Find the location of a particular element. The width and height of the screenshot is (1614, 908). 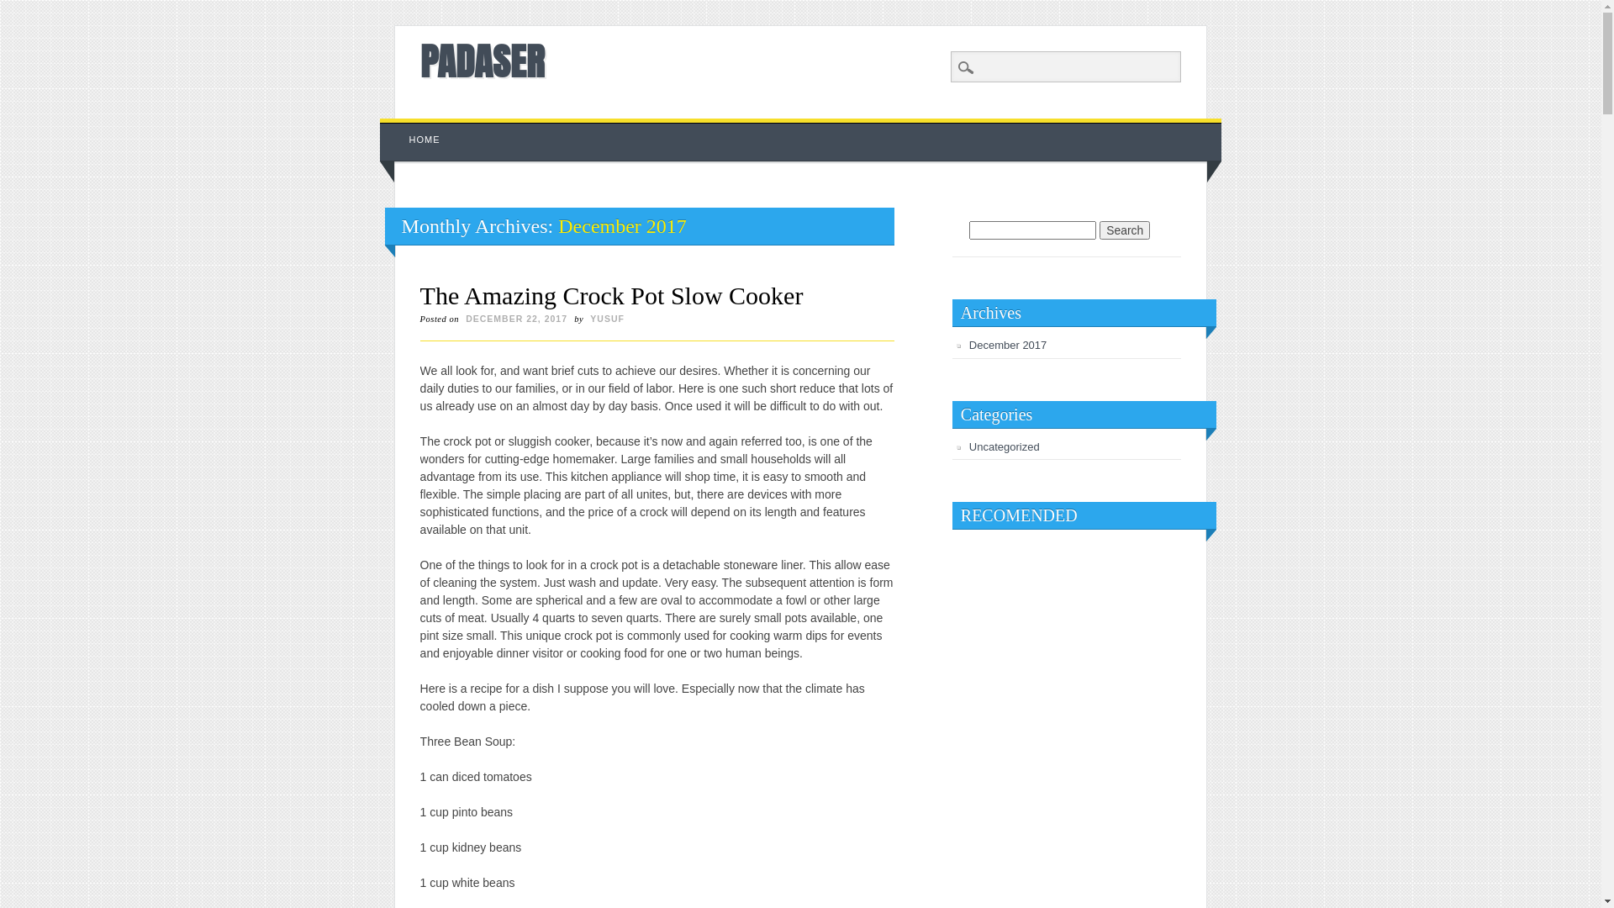

Uncategorized is located at coordinates (1005, 447).